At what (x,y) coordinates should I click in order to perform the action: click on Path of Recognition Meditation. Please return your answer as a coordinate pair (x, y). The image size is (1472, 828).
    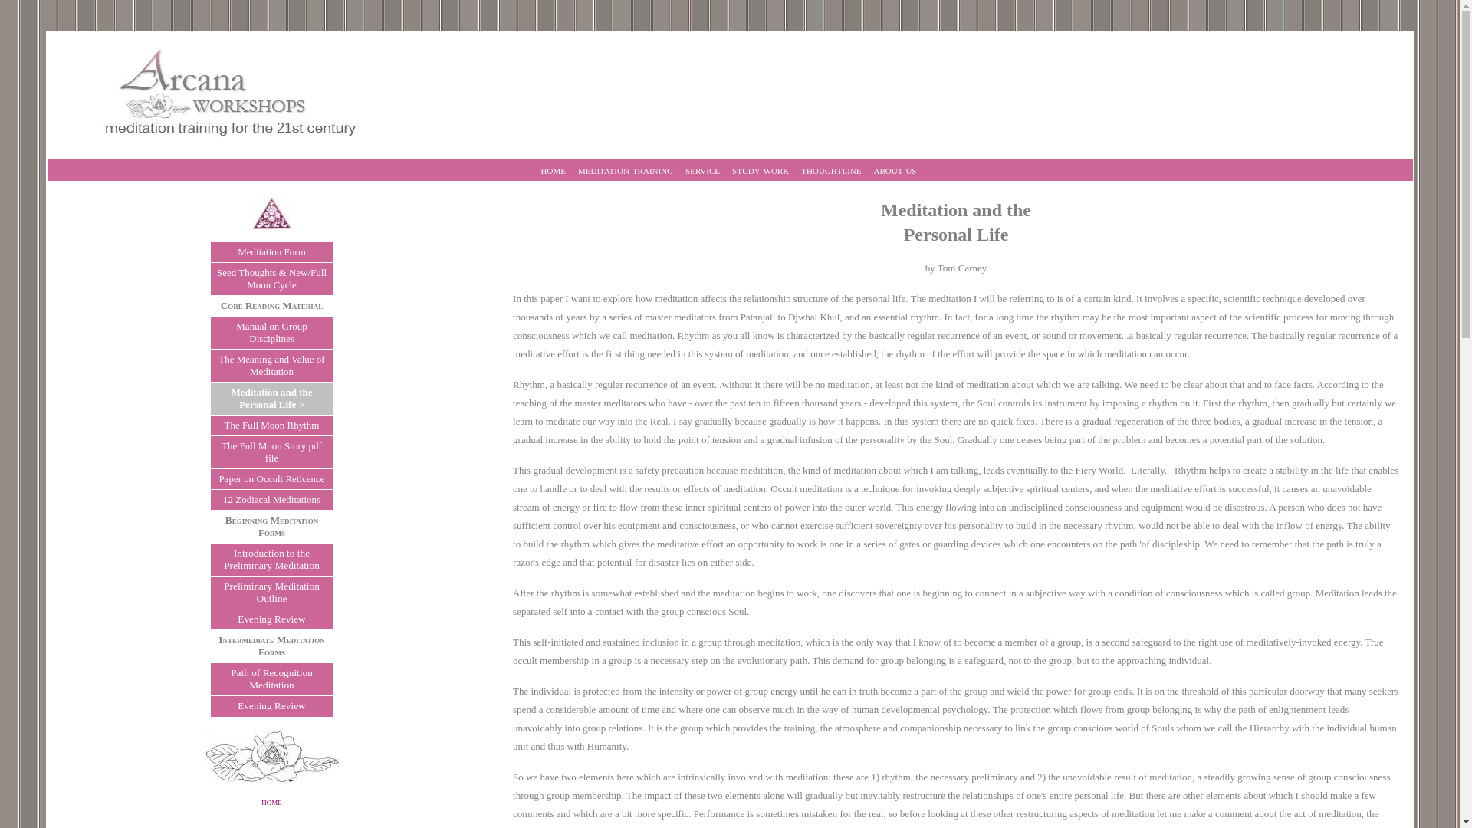
    Looking at the image, I should click on (271, 678).